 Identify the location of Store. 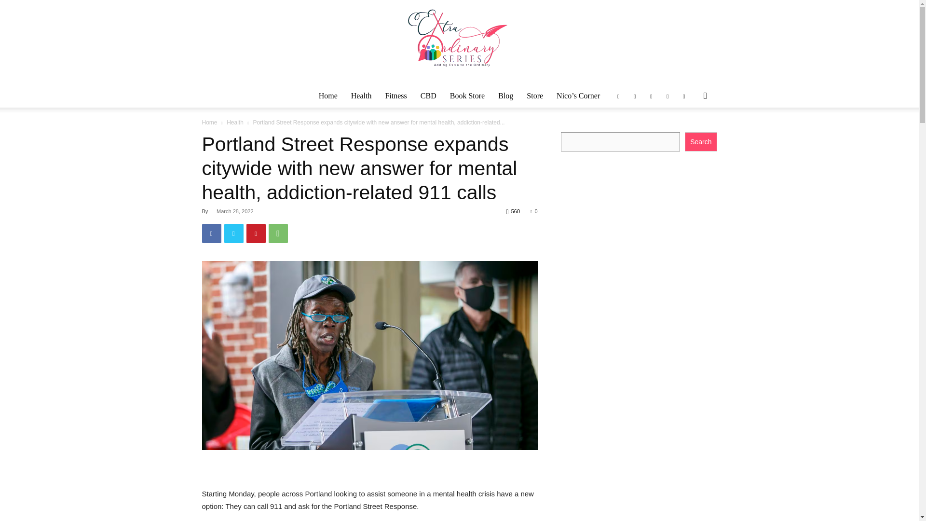
(534, 96).